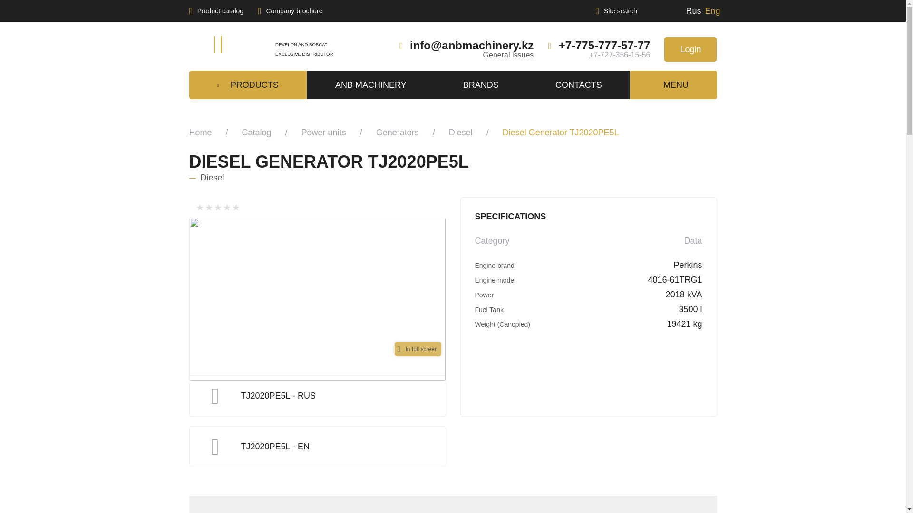 Image resolution: width=913 pixels, height=513 pixels. What do you see at coordinates (248, 85) in the screenshot?
I see `PRODUCTS` at bounding box center [248, 85].